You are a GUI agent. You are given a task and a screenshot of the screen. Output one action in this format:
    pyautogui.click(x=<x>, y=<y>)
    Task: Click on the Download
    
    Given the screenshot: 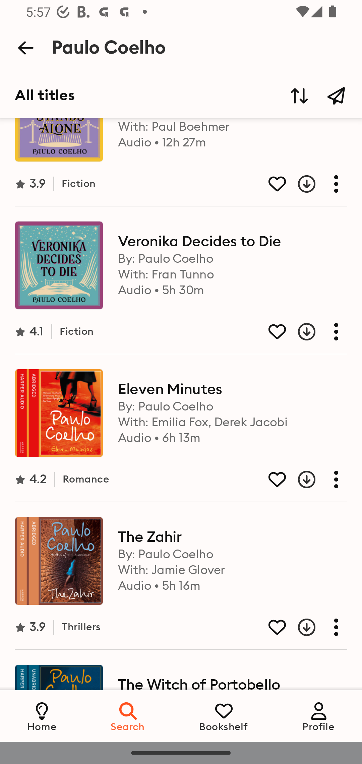 What is the action you would take?
    pyautogui.click(x=299, y=480)
    